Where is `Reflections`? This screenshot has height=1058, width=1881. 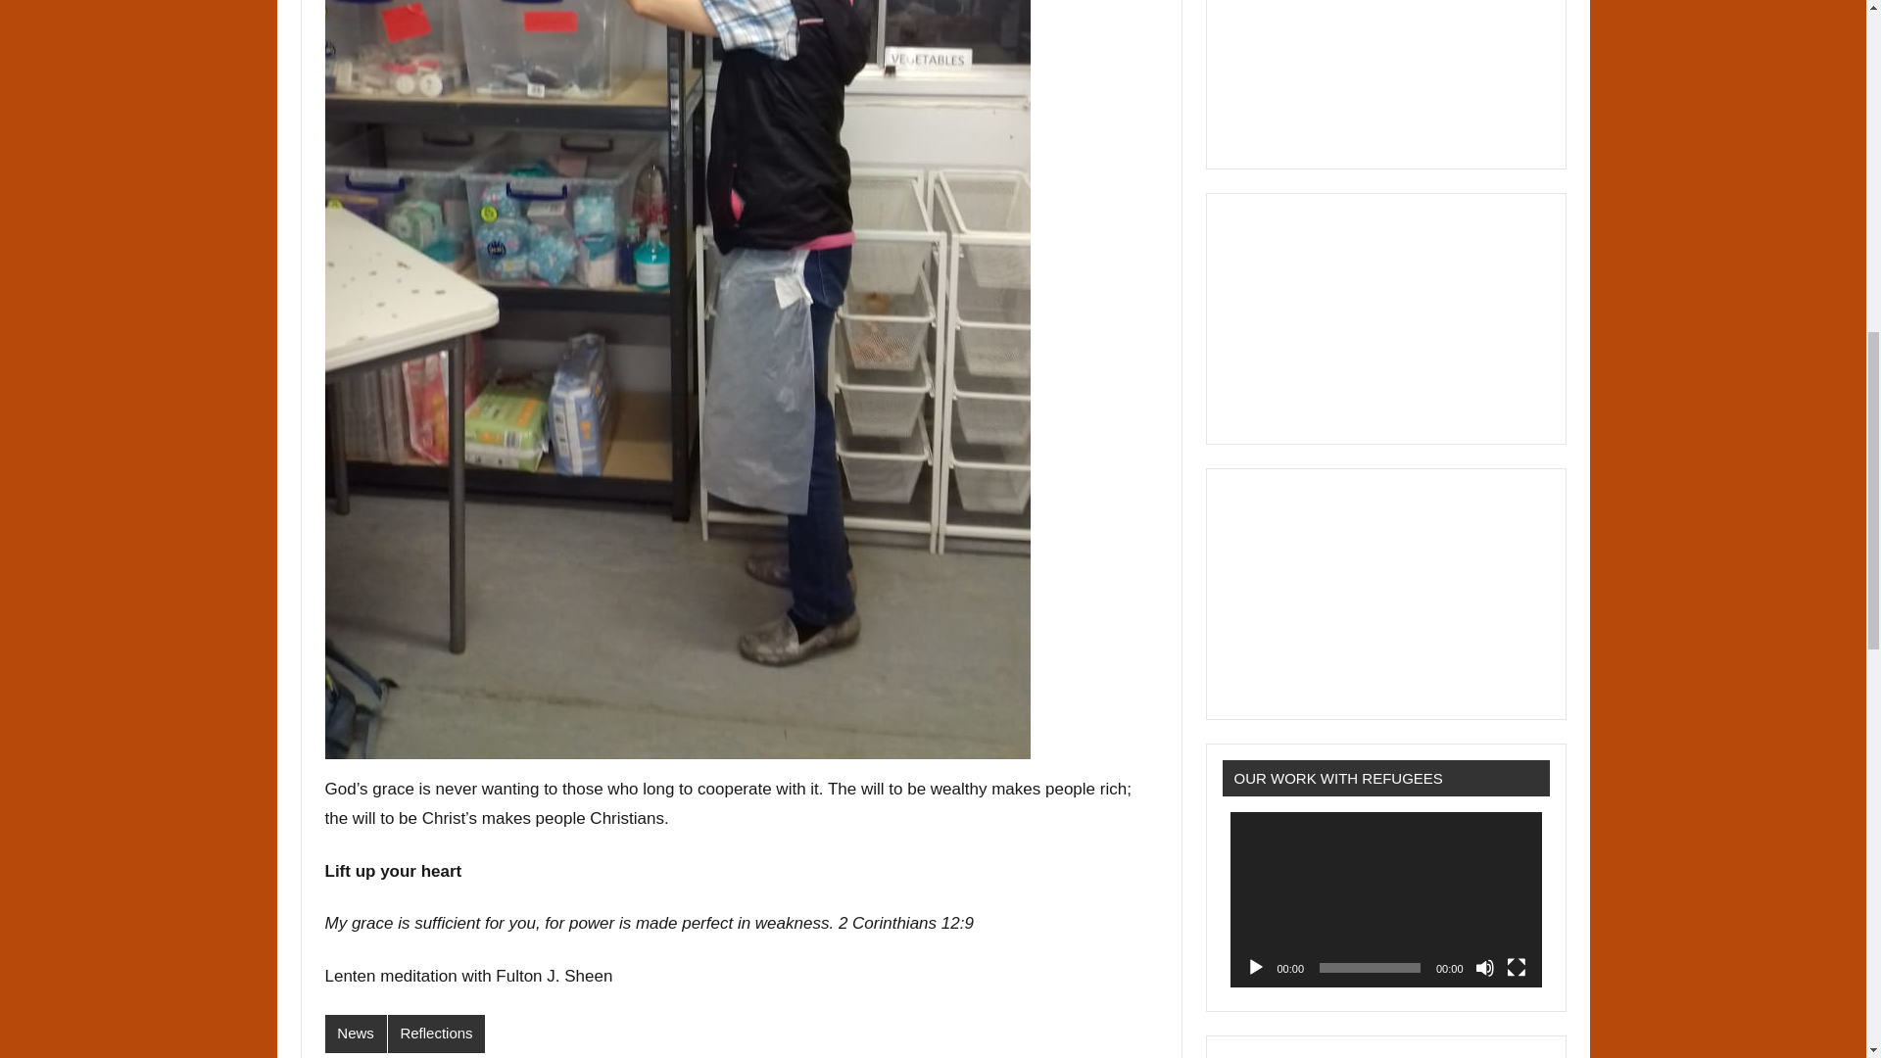 Reflections is located at coordinates (436, 1033).